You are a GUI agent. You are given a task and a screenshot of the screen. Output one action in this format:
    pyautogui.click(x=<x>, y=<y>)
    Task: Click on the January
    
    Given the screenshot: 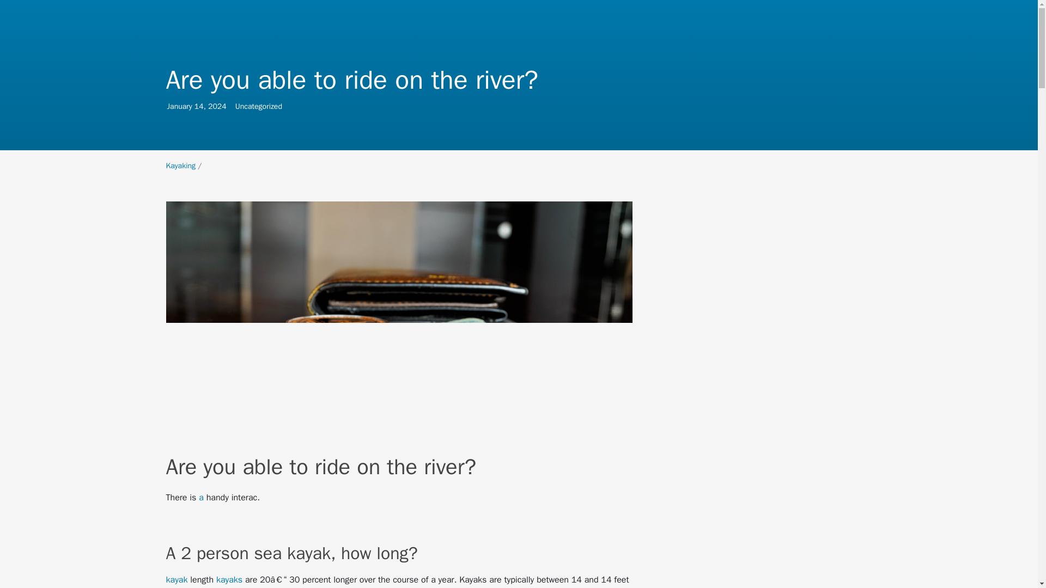 What is the action you would take?
    pyautogui.click(x=217, y=106)
    